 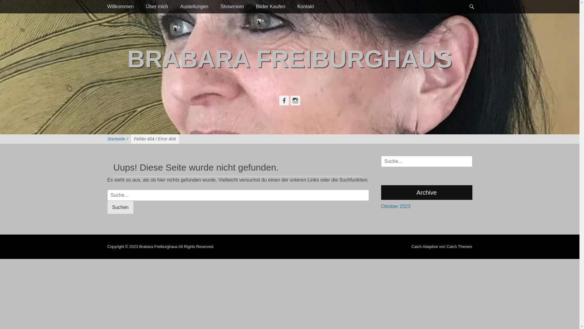 I want to click on Kontakt, so click(x=306, y=7).